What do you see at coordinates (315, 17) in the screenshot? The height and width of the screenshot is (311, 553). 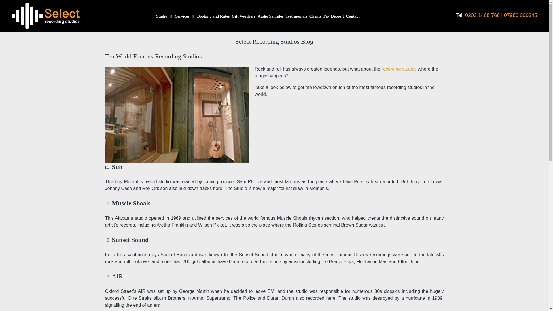 I see `Clients` at bounding box center [315, 17].